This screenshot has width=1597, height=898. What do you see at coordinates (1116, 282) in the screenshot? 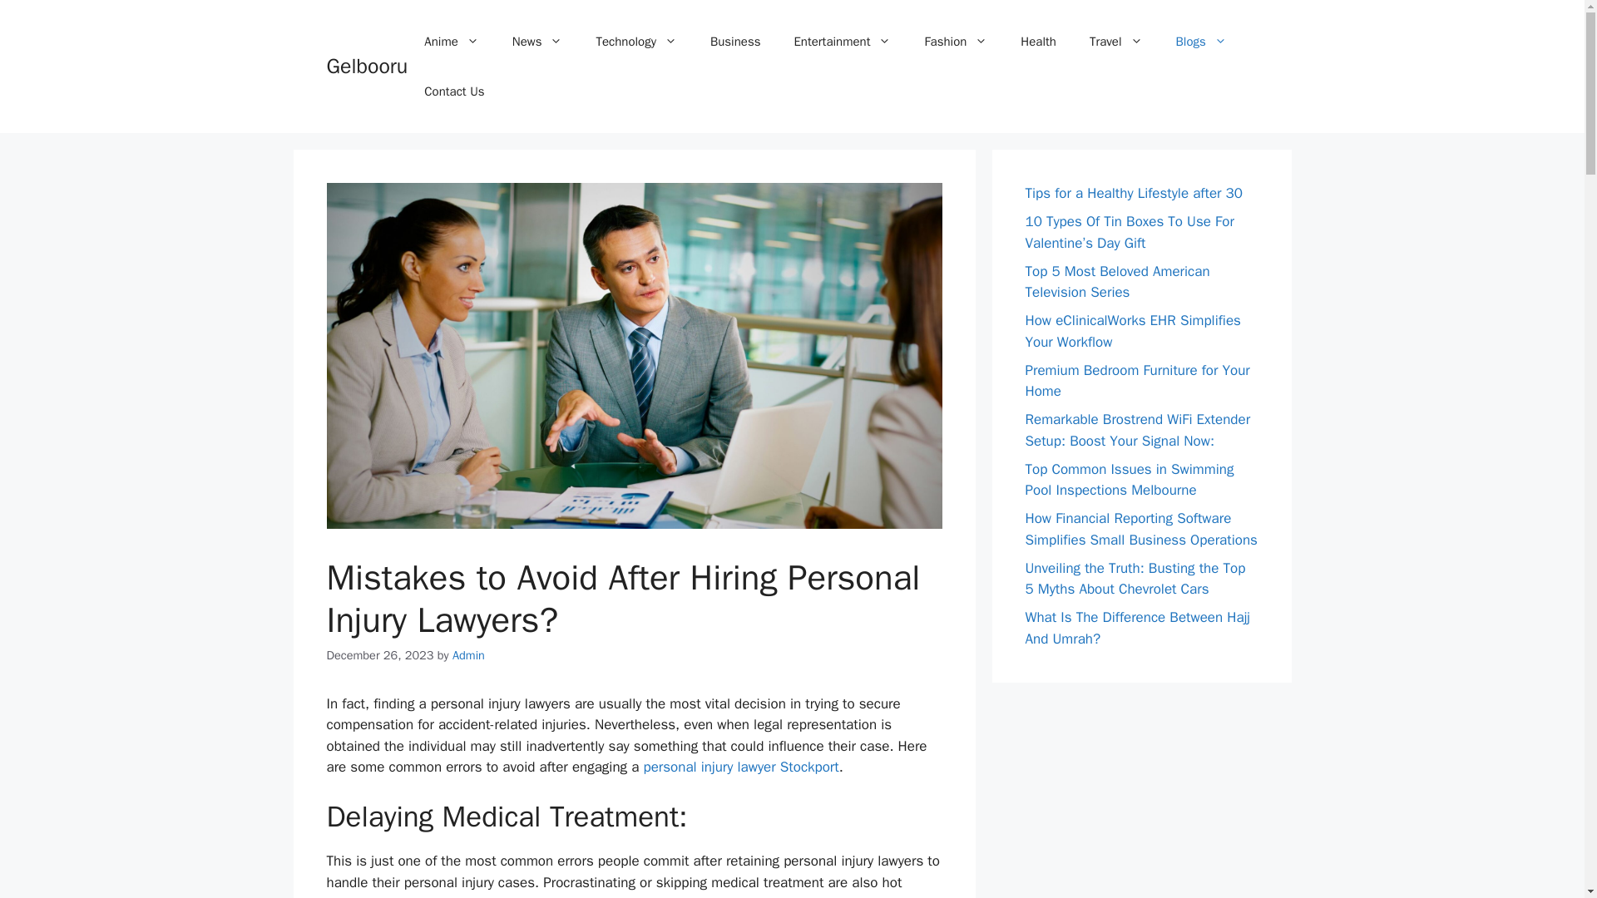
I see `Top 5 Most Beloved American Television Series` at bounding box center [1116, 282].